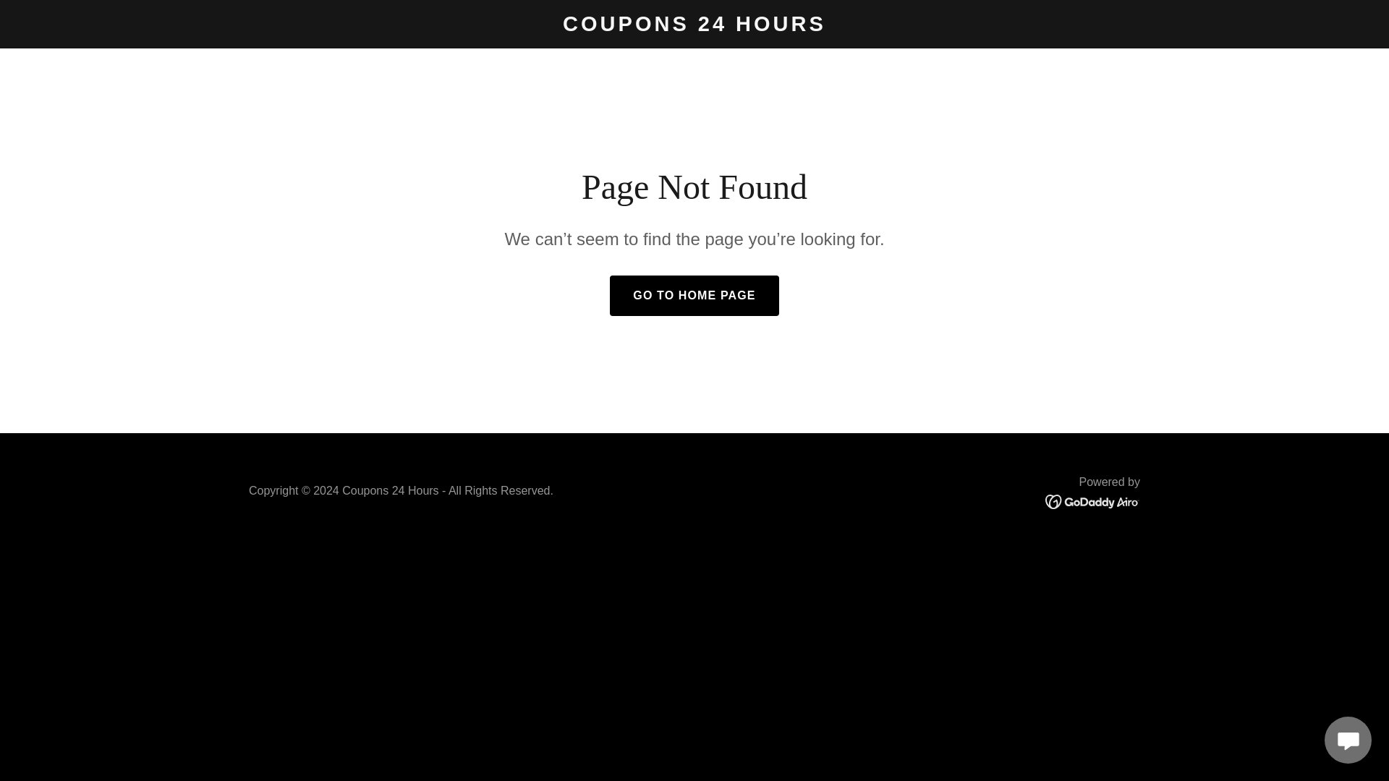 This screenshot has width=1389, height=781. Describe the element at coordinates (694, 27) in the screenshot. I see `Coupons 24 Hours` at that location.